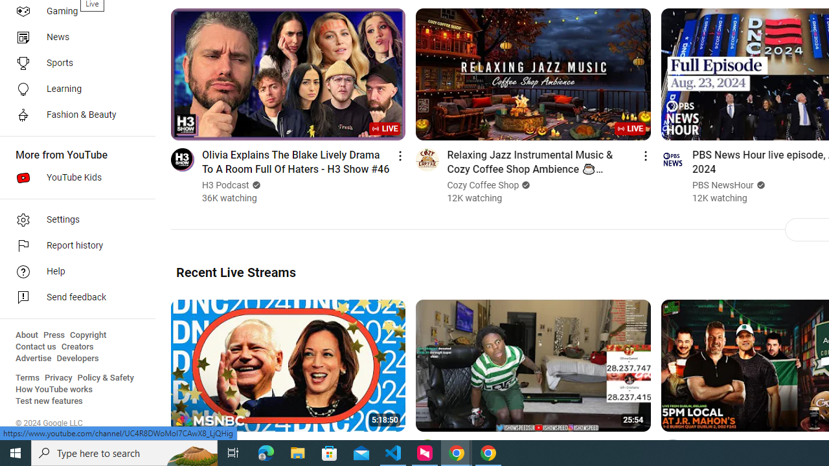  What do you see at coordinates (74, 38) in the screenshot?
I see `News` at bounding box center [74, 38].